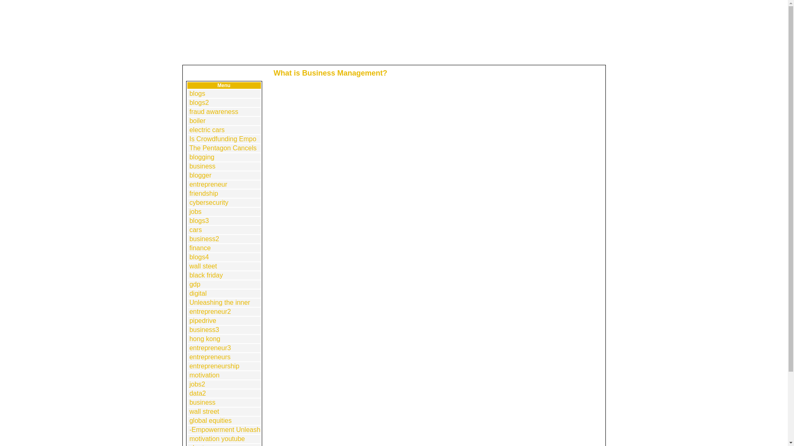 The height and width of the screenshot is (446, 794). Describe the element at coordinates (210, 420) in the screenshot. I see `global equities` at that location.